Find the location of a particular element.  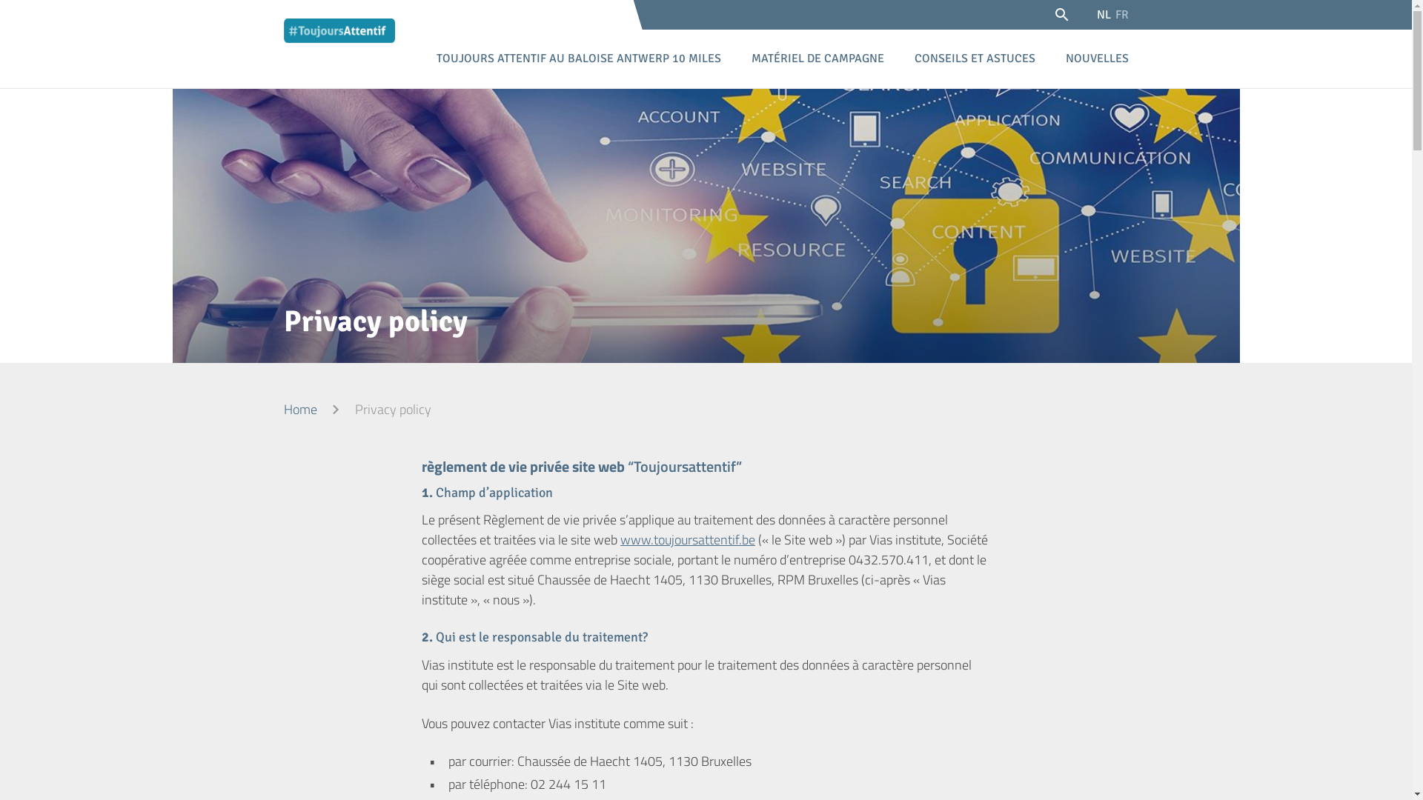

TOUJOURS ATTENTIF AU BALOISE ANTWERP 10 MILES is located at coordinates (578, 56).